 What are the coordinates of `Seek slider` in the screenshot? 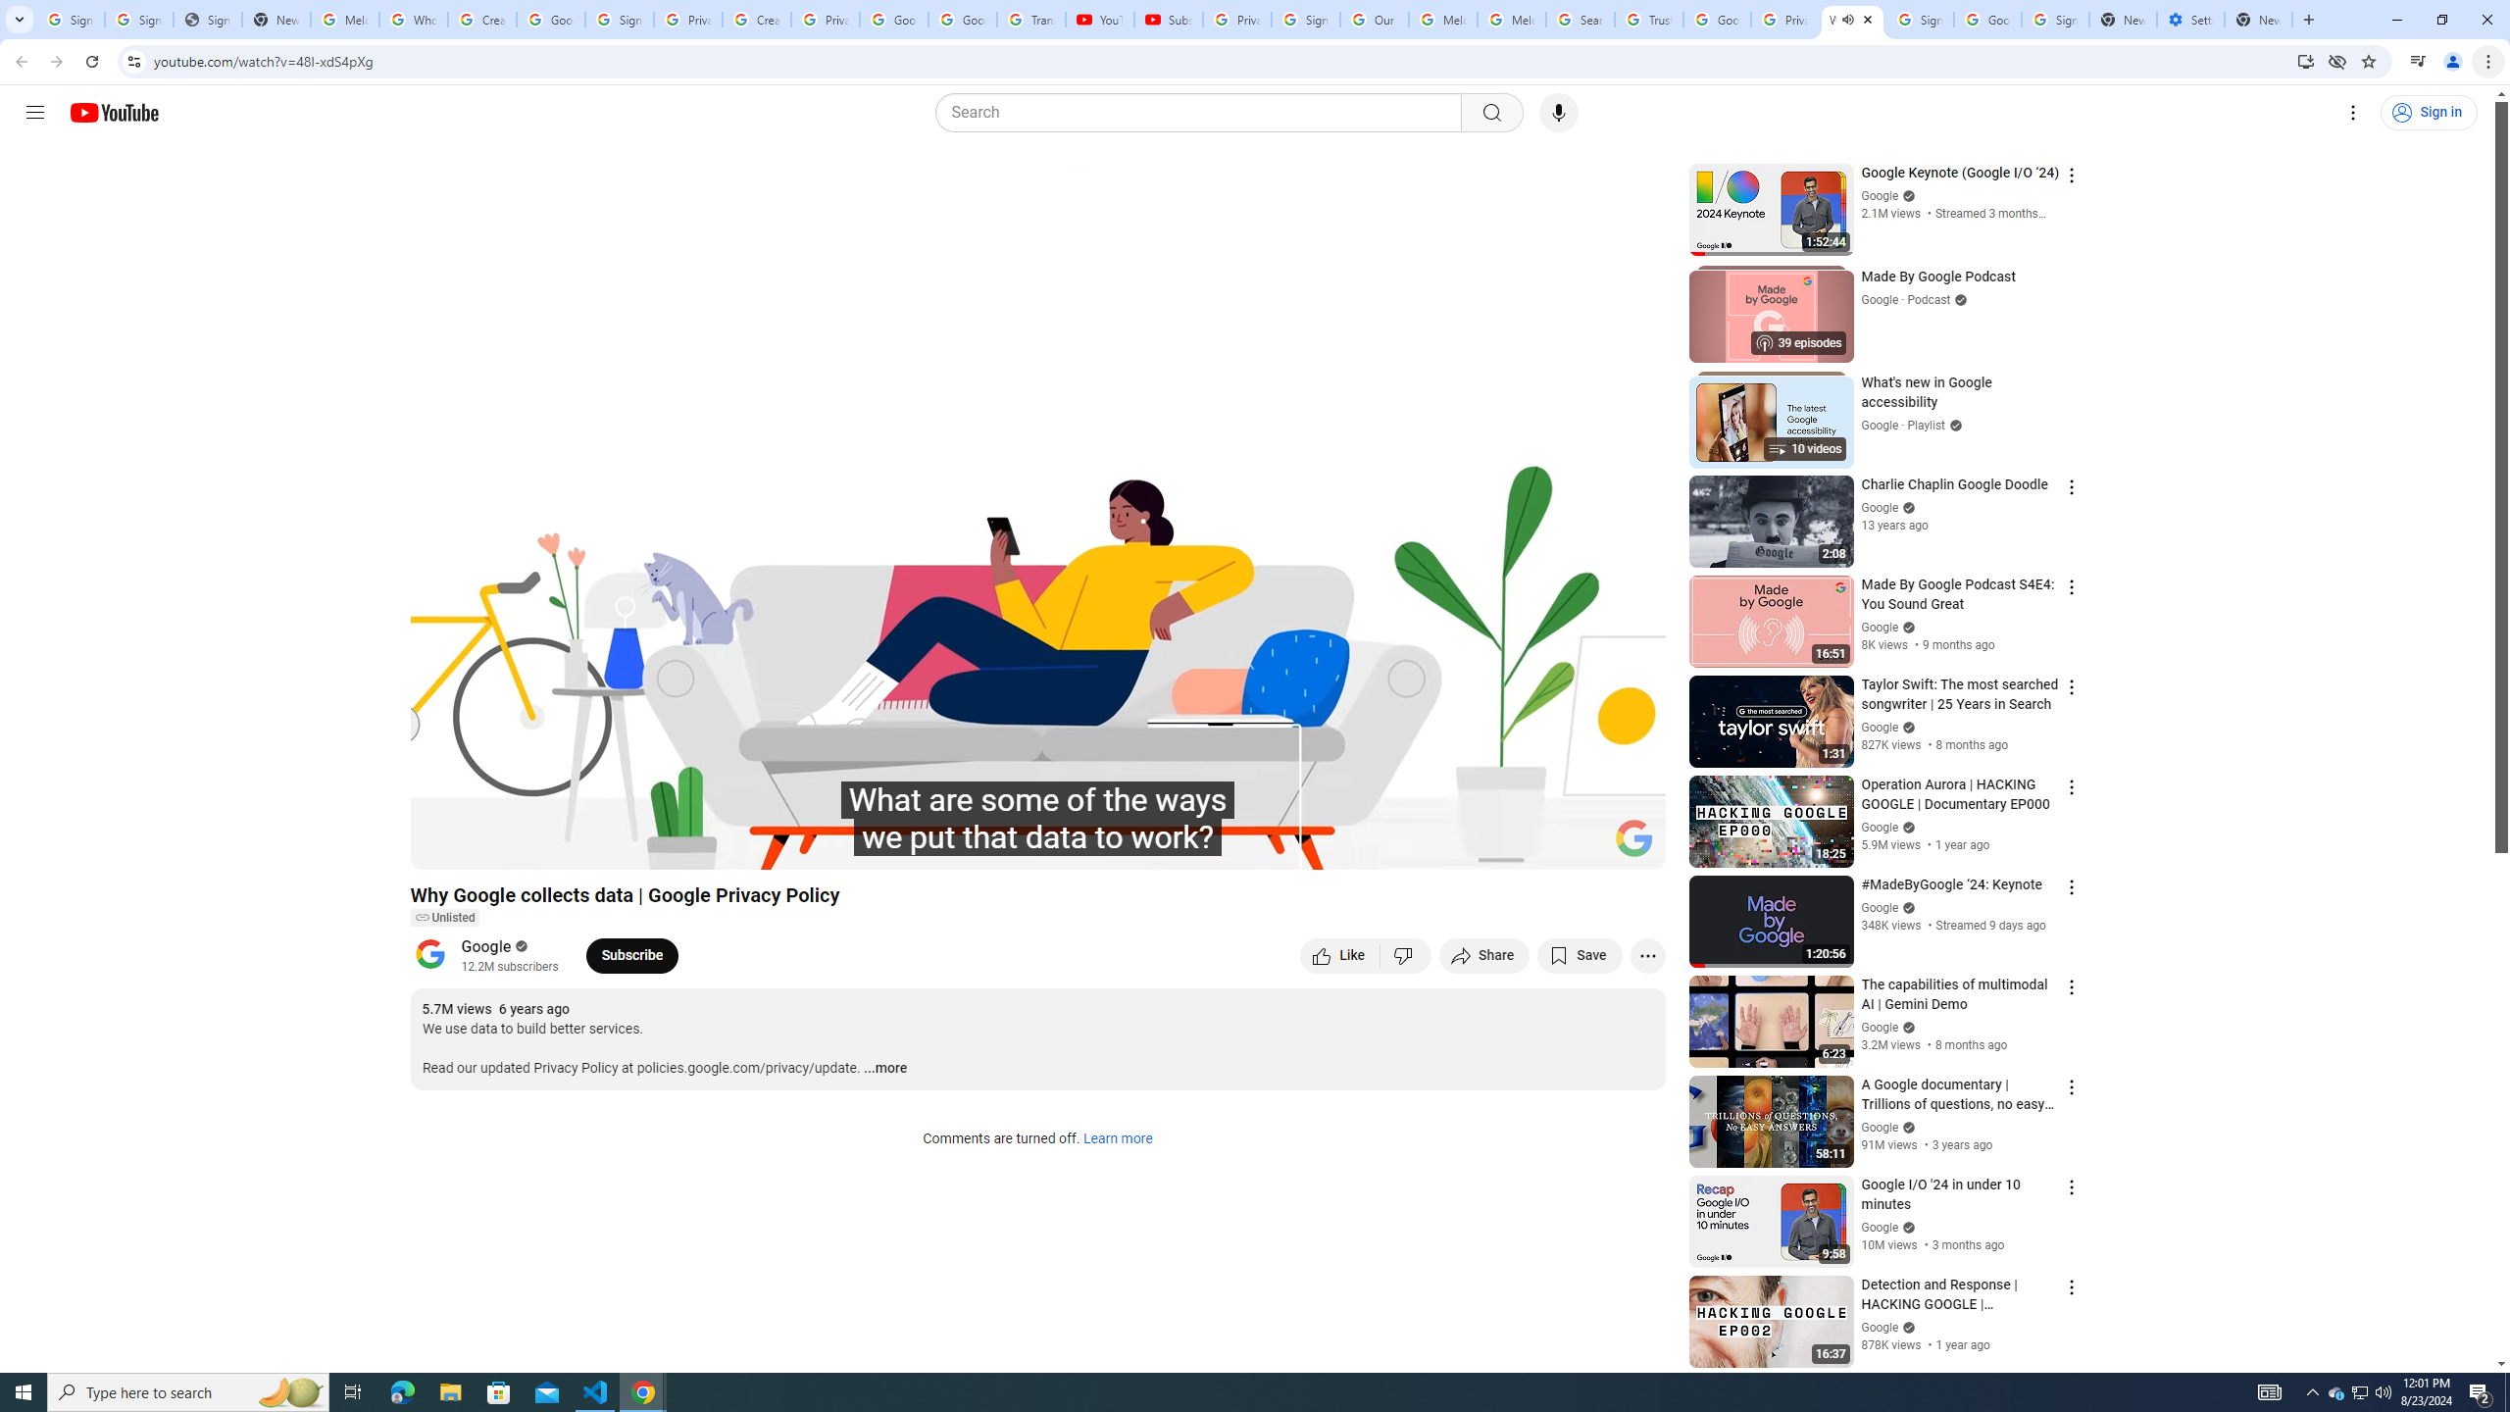 It's located at (1037, 821).